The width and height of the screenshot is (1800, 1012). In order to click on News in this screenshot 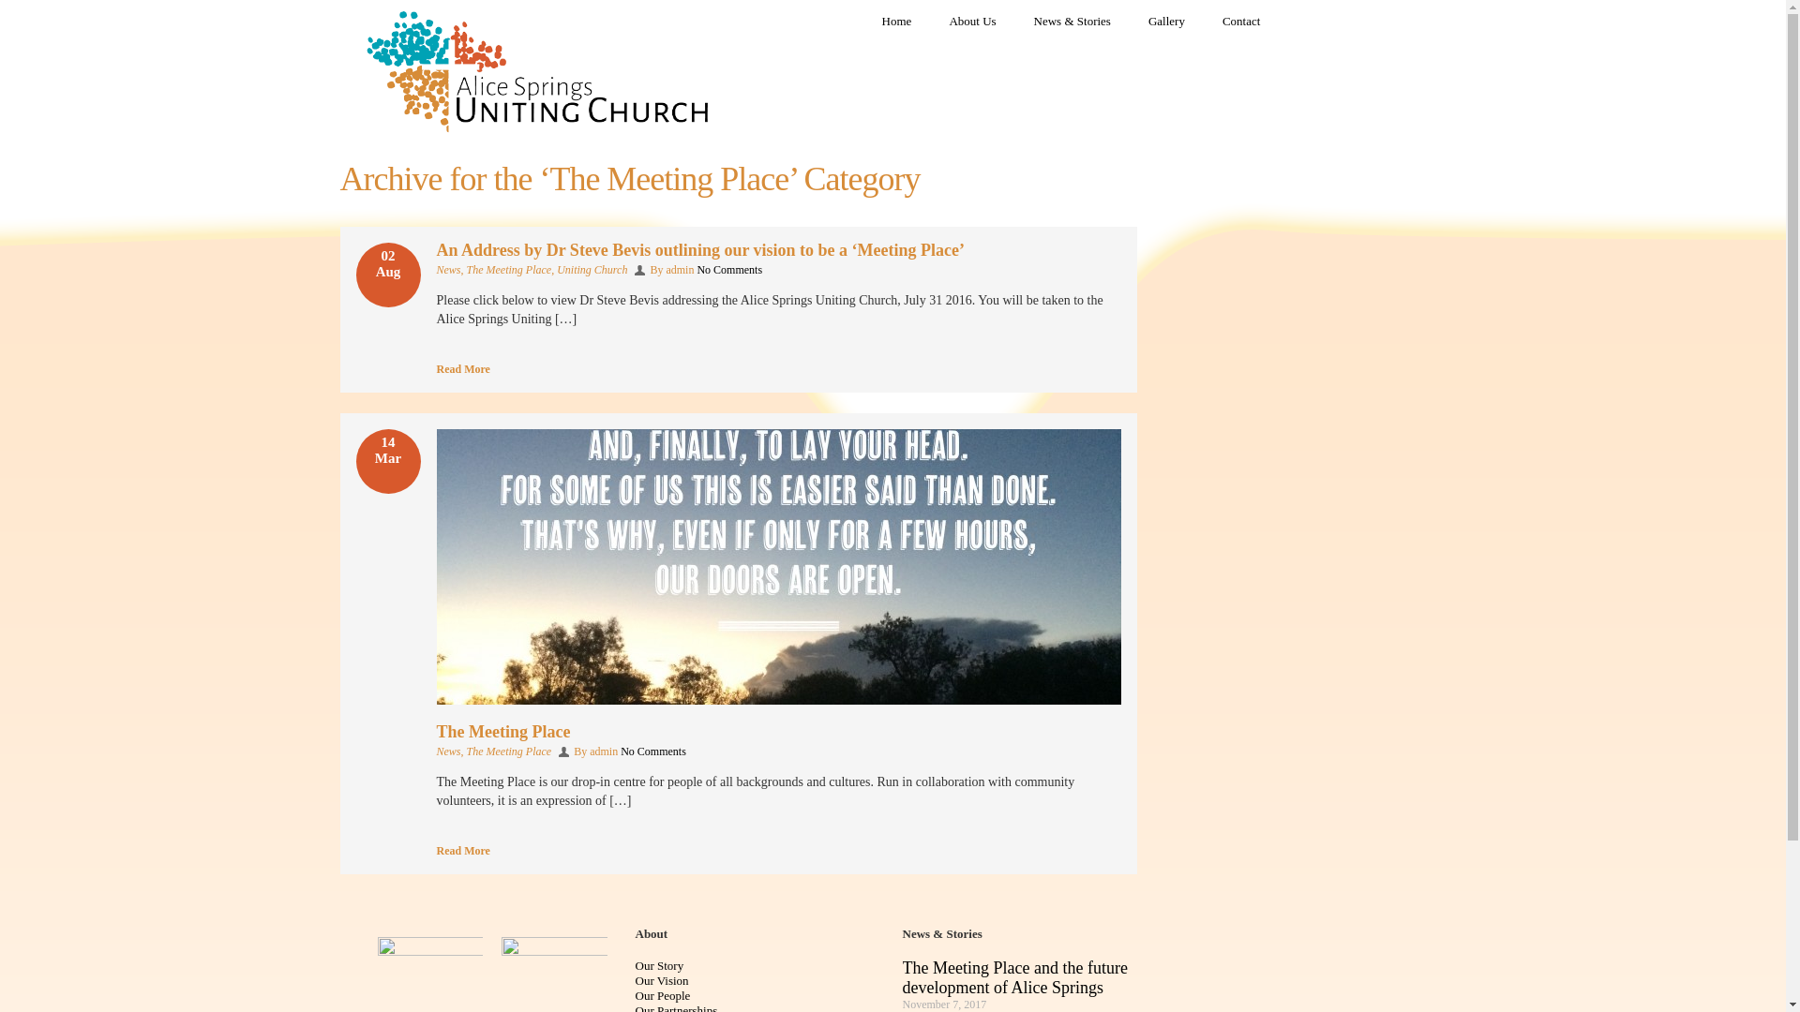, I will do `click(448, 752)`.